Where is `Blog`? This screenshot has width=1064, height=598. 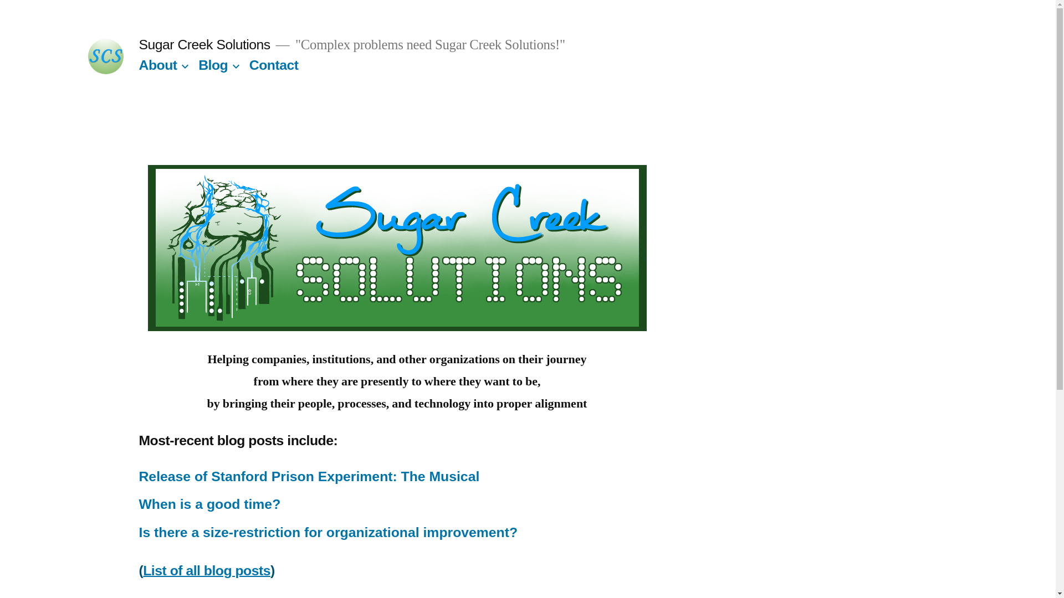 Blog is located at coordinates (213, 64).